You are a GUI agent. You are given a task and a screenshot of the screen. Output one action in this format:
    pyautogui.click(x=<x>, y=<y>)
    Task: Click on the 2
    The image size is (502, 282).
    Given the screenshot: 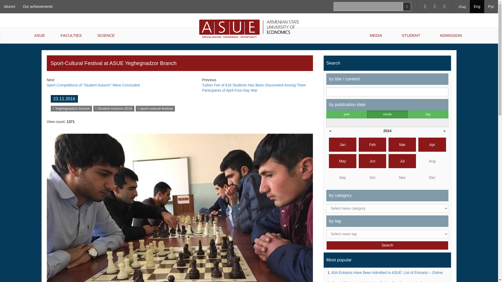 What is the action you would take?
    pyautogui.click(x=427, y=115)
    